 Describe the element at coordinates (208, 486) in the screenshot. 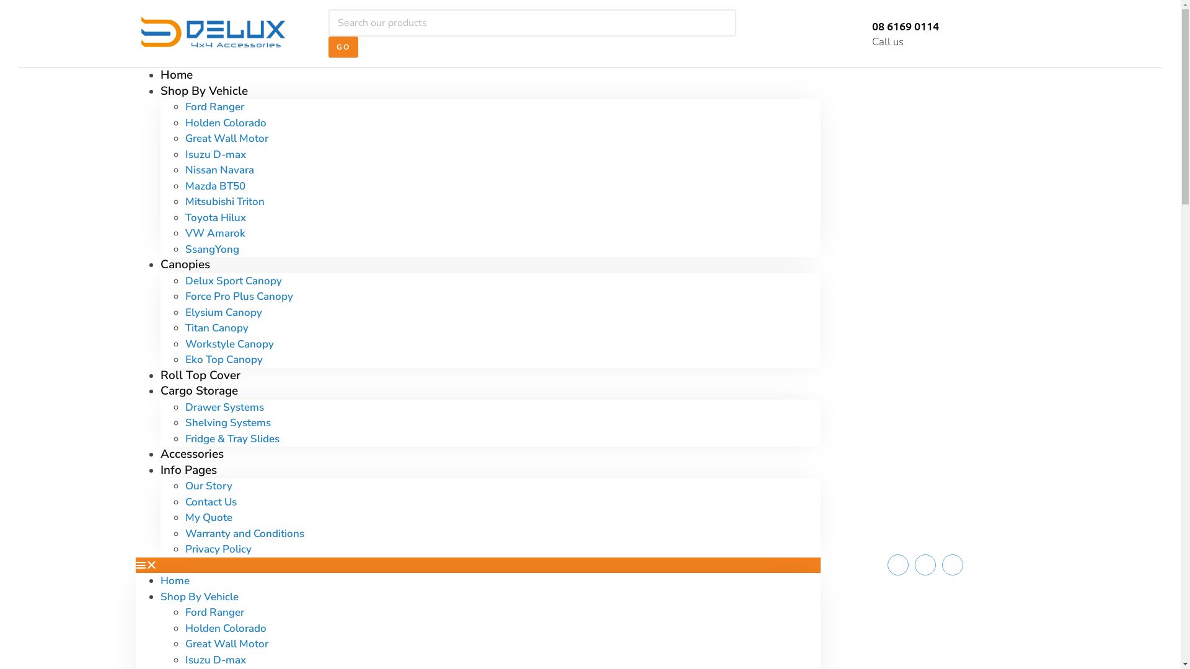

I see `Our Story` at that location.